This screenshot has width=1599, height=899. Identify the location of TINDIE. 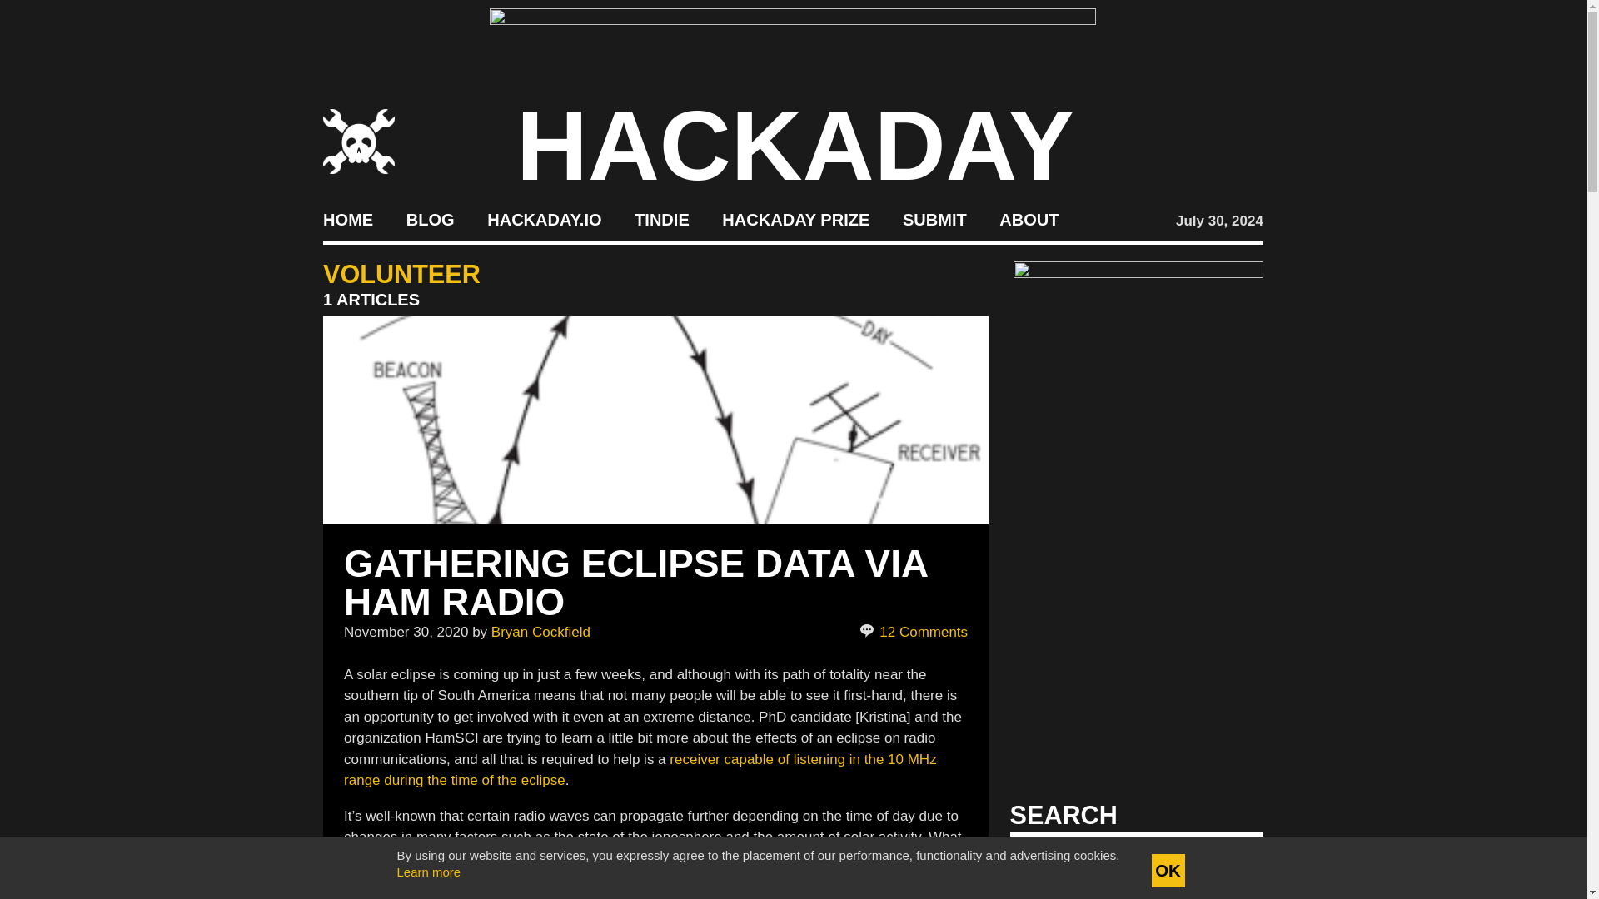
(661, 220).